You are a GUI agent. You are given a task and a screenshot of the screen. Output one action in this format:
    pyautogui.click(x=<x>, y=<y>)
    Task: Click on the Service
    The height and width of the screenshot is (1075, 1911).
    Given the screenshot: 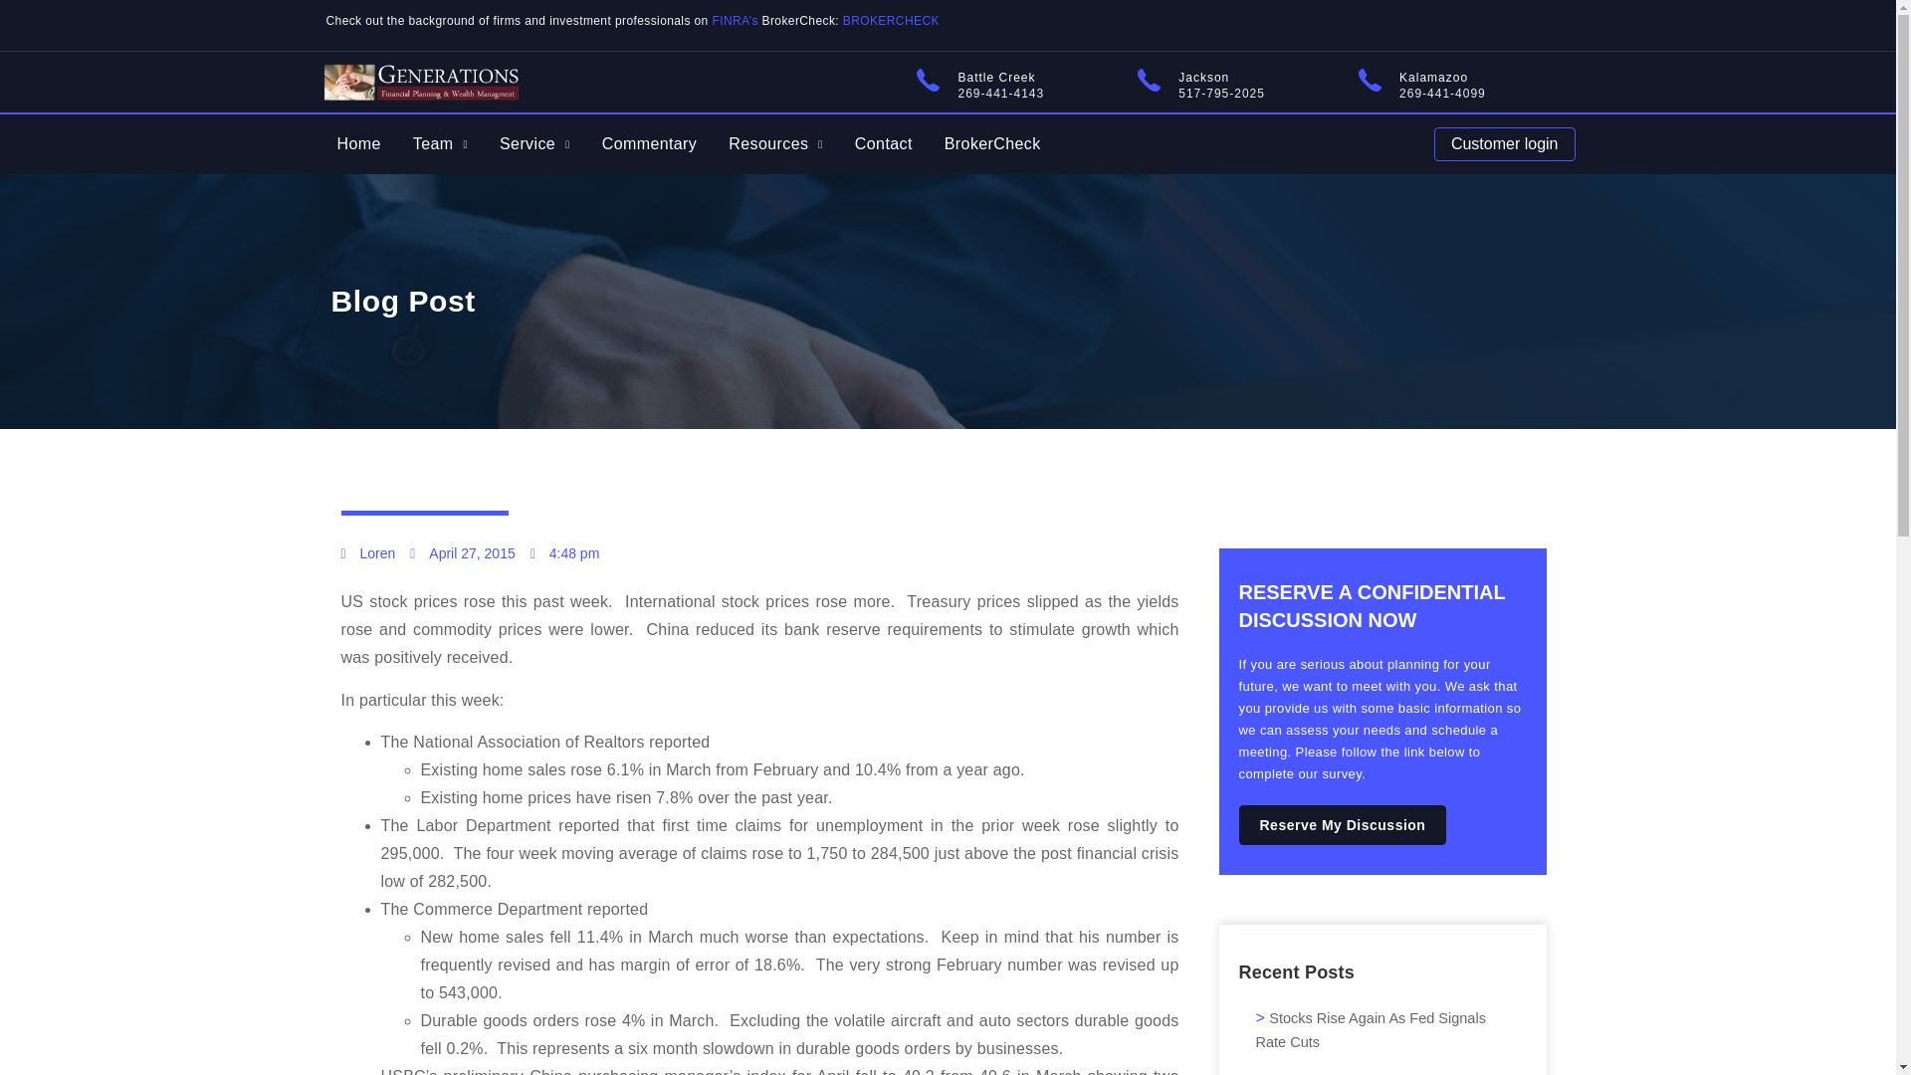 What is the action you would take?
    pyautogui.click(x=534, y=143)
    